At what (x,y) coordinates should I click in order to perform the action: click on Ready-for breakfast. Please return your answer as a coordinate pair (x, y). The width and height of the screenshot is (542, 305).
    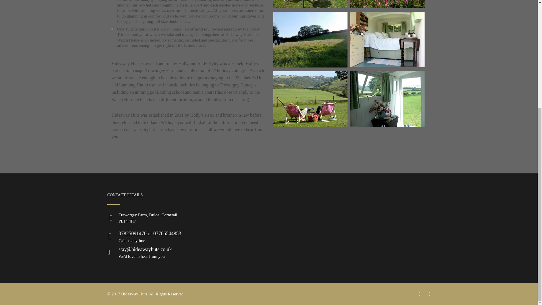
    Looking at the image, I should click on (310, 7).